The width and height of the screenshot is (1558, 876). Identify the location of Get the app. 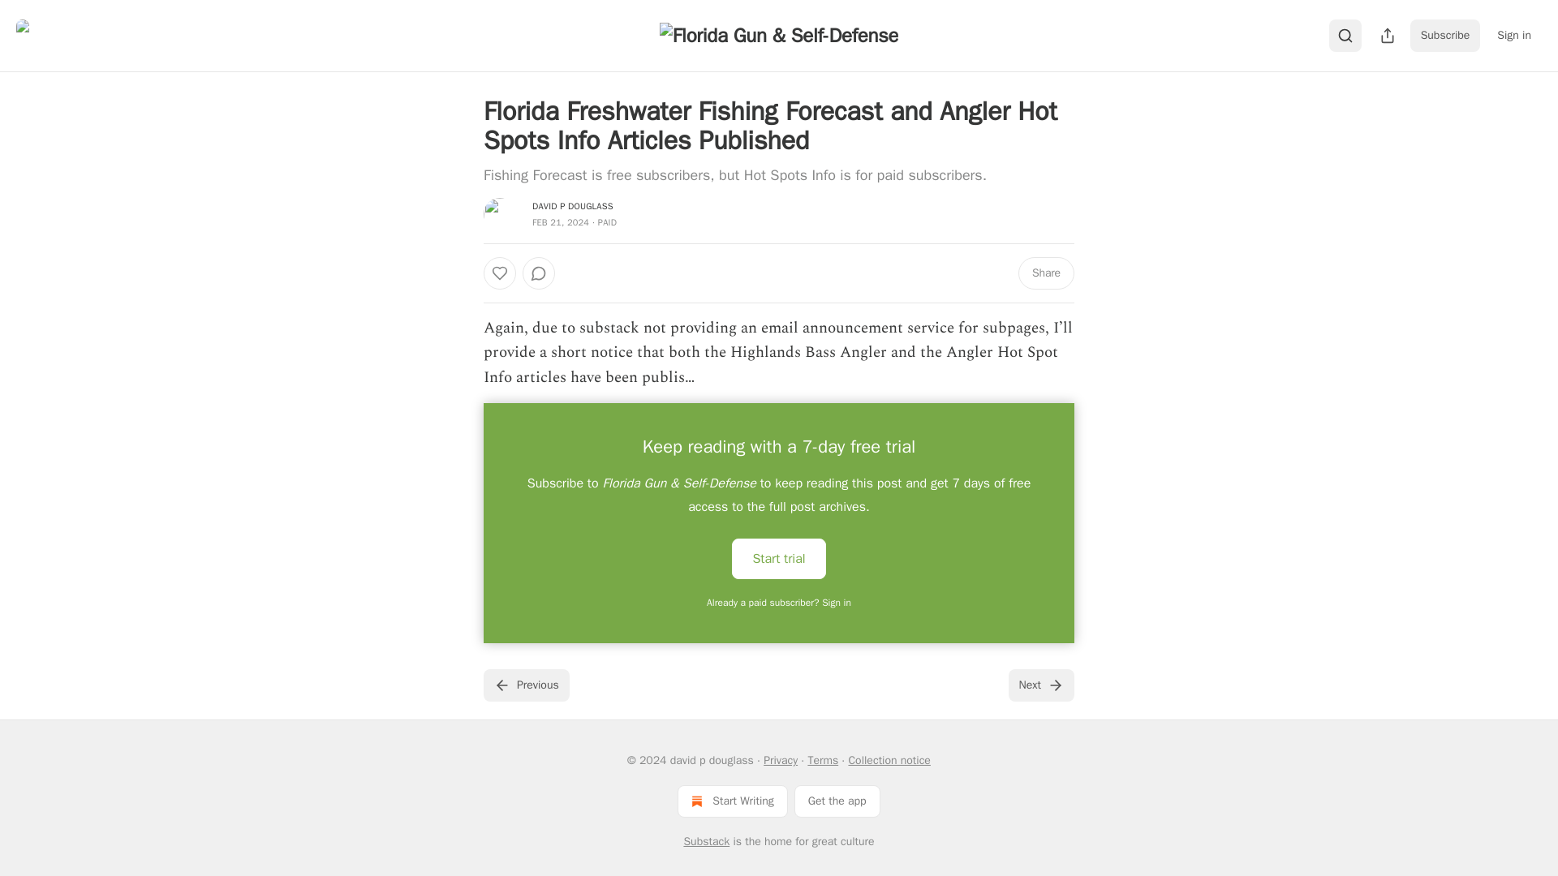
(837, 801).